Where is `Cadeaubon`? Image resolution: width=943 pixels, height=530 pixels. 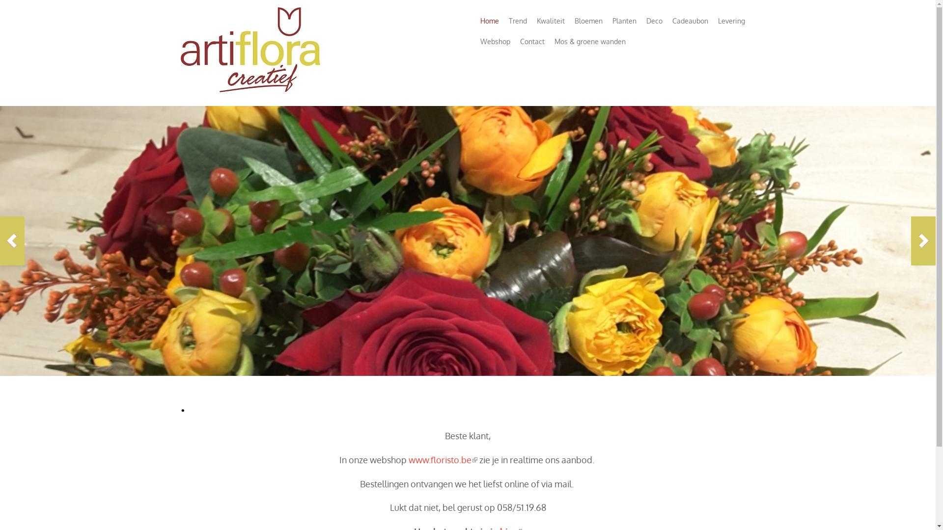
Cadeaubon is located at coordinates (690, 21).